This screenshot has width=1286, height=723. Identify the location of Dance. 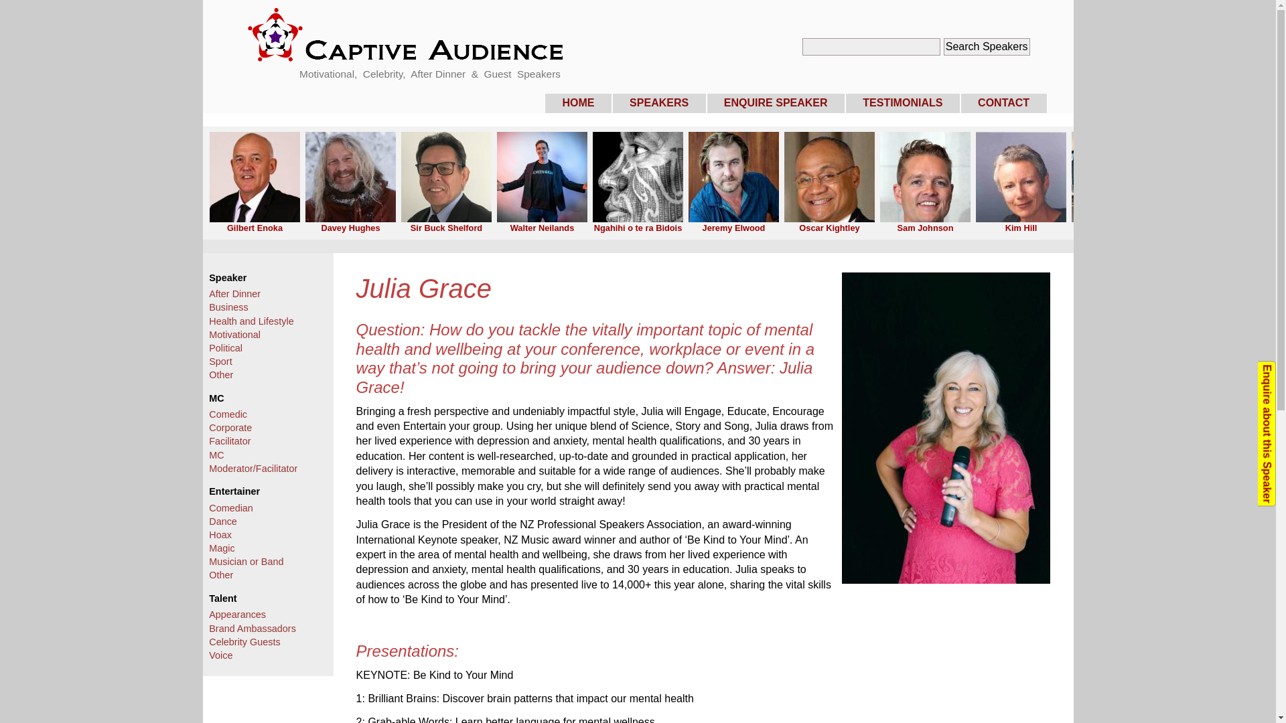
(222, 521).